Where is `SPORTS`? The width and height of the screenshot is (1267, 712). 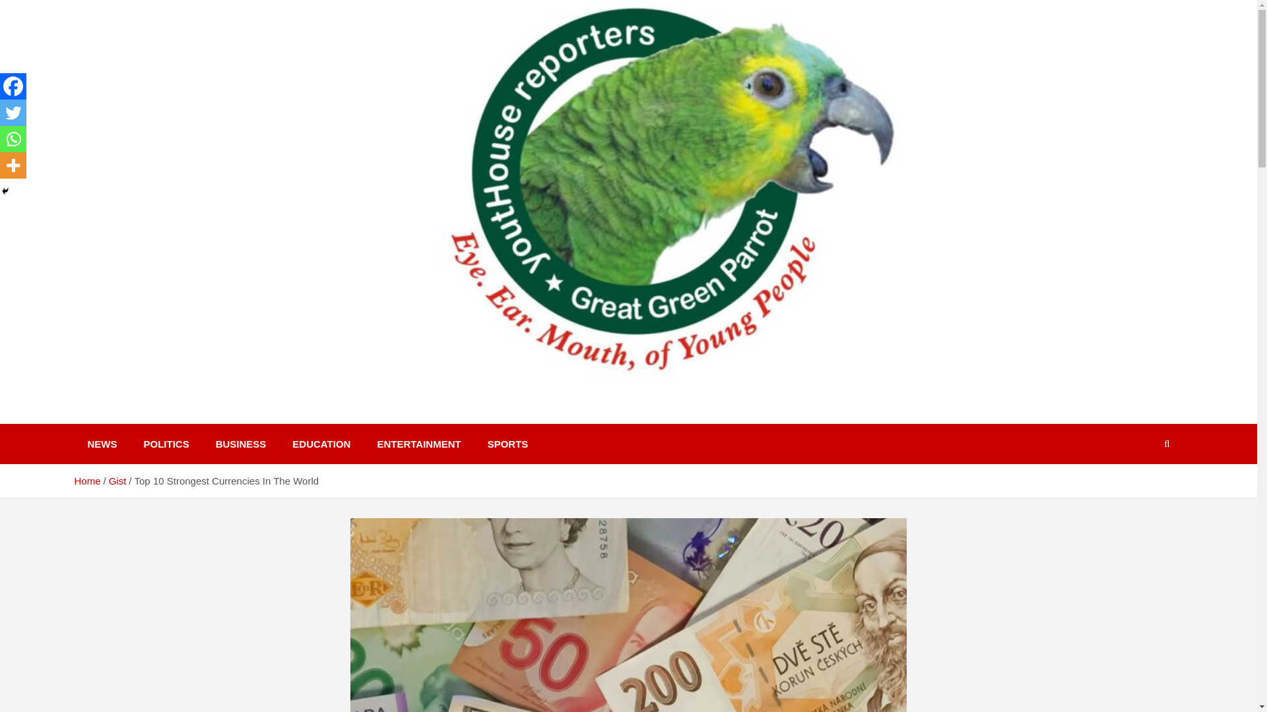 SPORTS is located at coordinates (508, 444).